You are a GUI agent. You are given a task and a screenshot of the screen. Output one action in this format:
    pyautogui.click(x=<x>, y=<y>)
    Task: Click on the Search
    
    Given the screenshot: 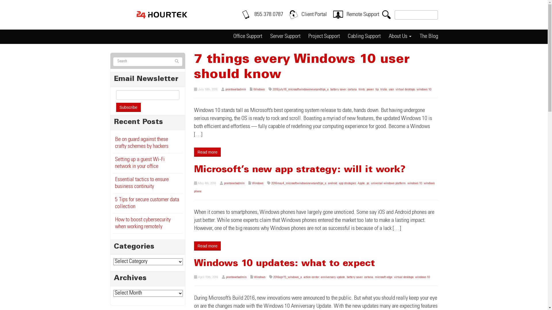 What is the action you would take?
    pyautogui.click(x=177, y=62)
    